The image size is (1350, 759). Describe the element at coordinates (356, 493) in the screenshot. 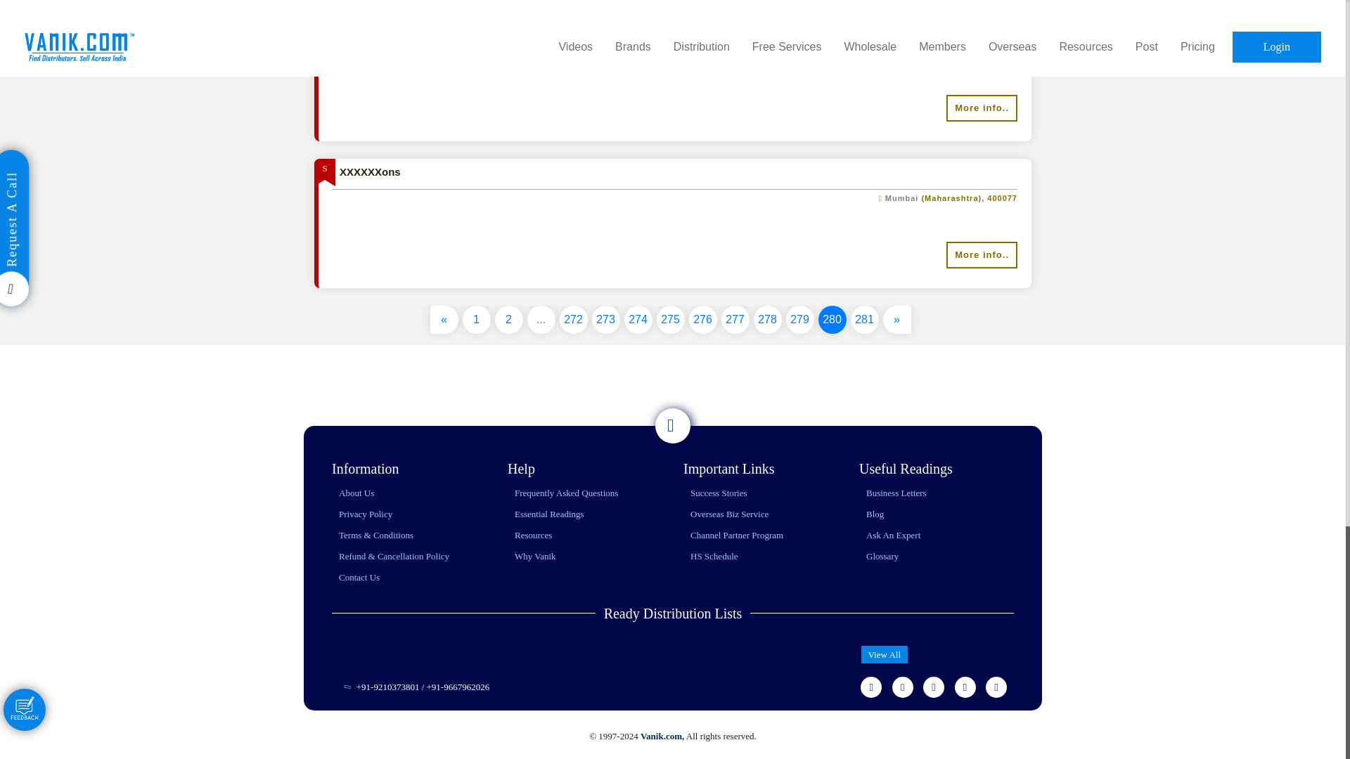

I see `About Us` at that location.